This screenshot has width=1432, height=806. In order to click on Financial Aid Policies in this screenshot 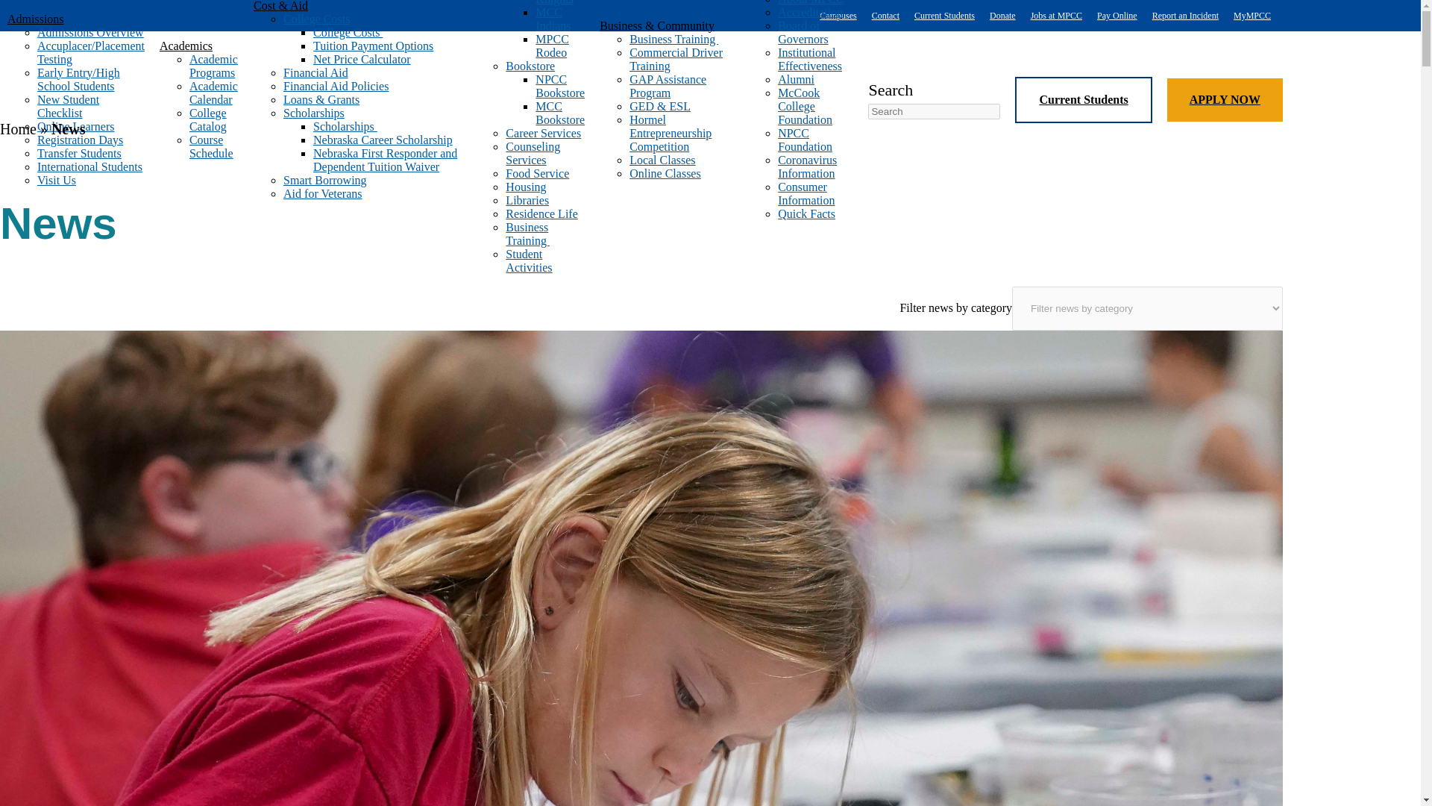, I will do `click(336, 85)`.